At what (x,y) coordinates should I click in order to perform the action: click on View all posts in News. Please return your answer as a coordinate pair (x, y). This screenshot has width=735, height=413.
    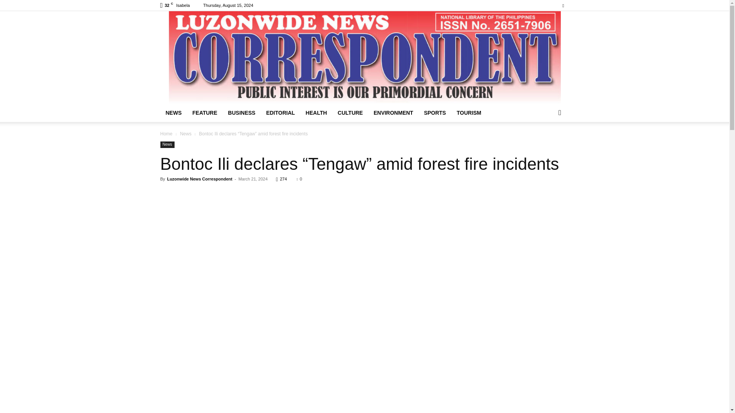
    Looking at the image, I should click on (185, 134).